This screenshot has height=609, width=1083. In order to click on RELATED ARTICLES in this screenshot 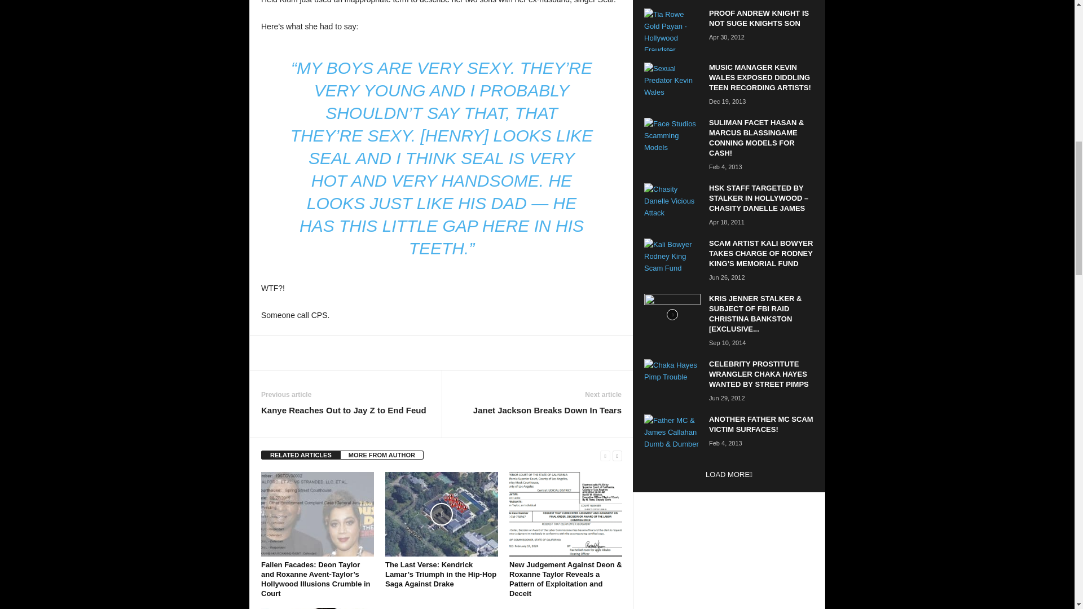, I will do `click(301, 455)`.